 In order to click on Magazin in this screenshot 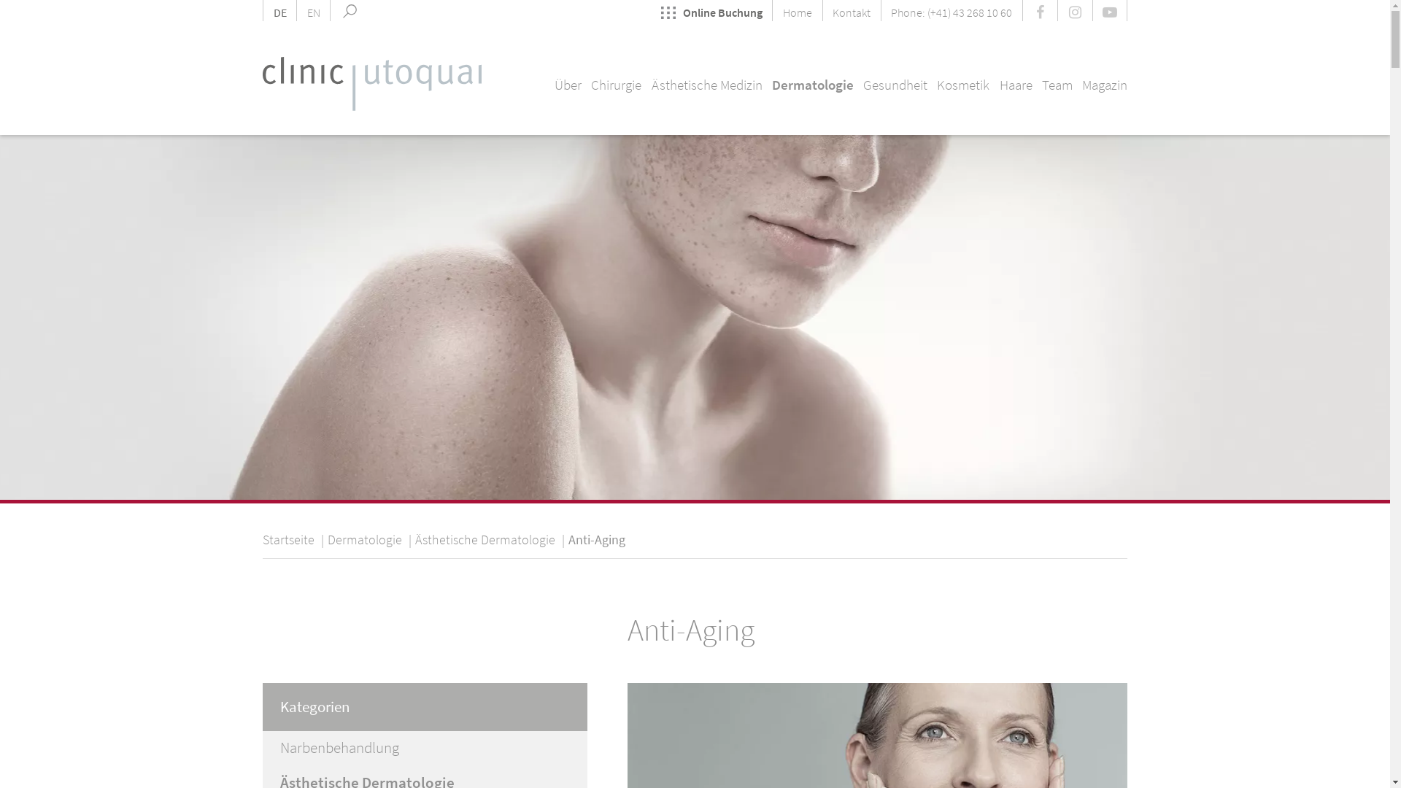, I will do `click(1105, 85)`.